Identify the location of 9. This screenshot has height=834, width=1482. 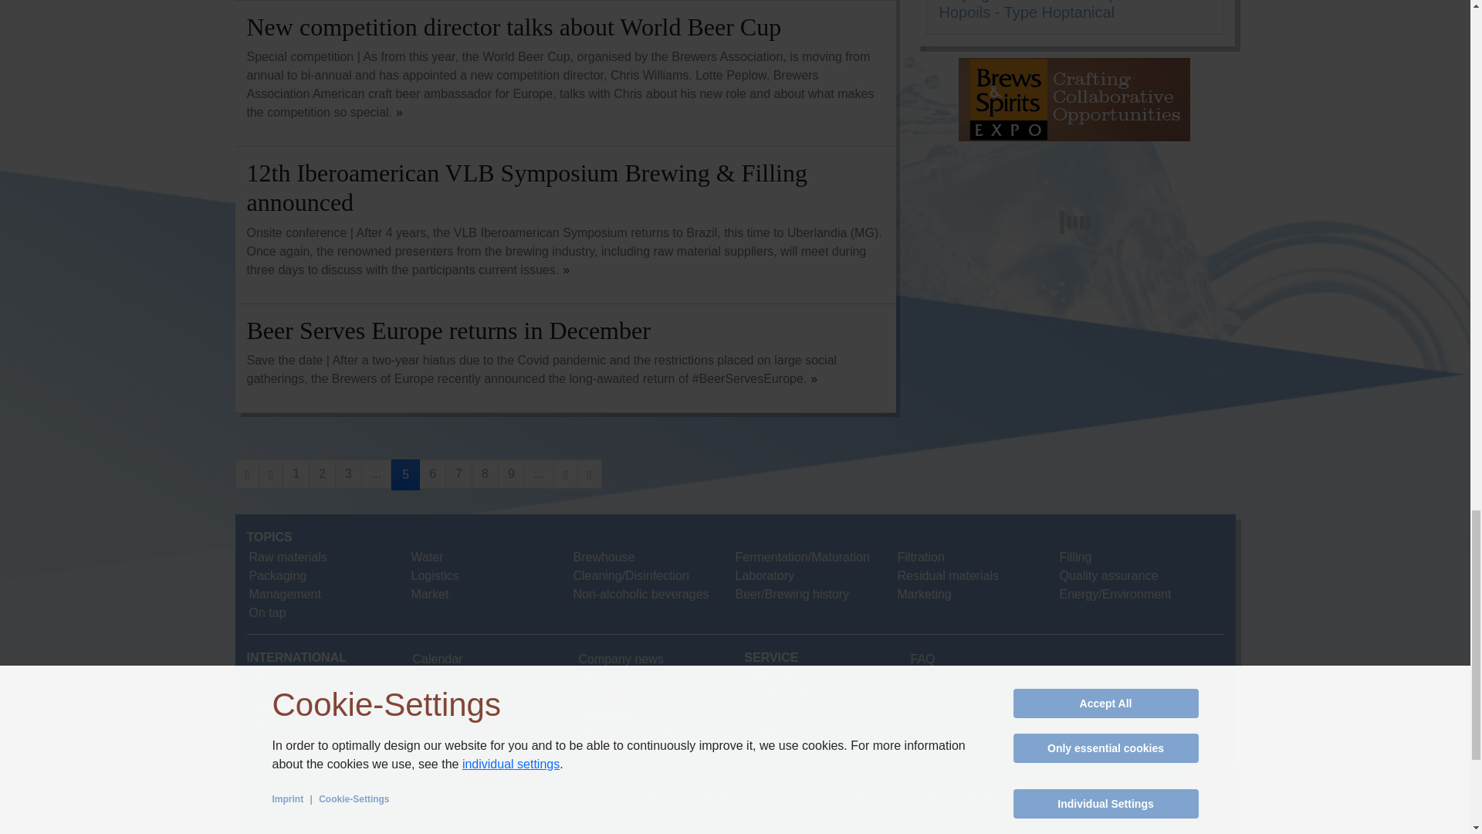
(511, 474).